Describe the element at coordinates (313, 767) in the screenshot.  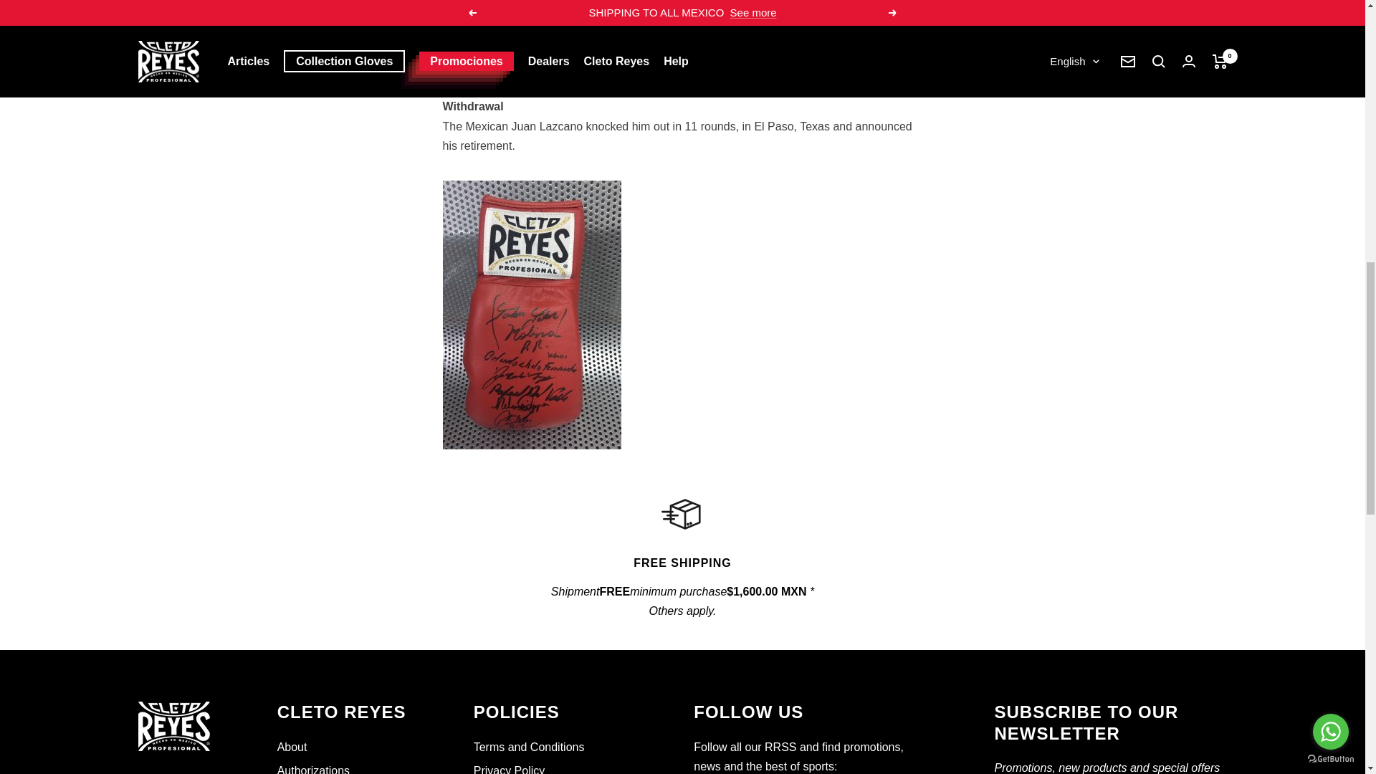
I see `Authorizations` at that location.